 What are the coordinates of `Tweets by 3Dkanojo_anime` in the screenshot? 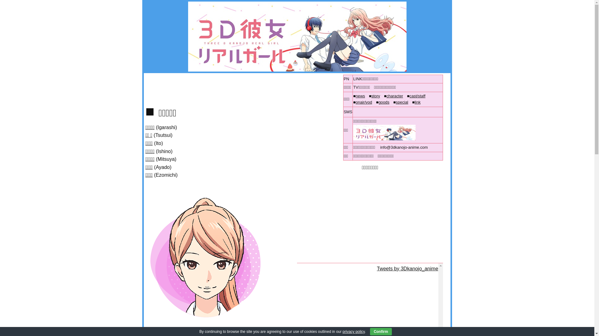 It's located at (407, 269).